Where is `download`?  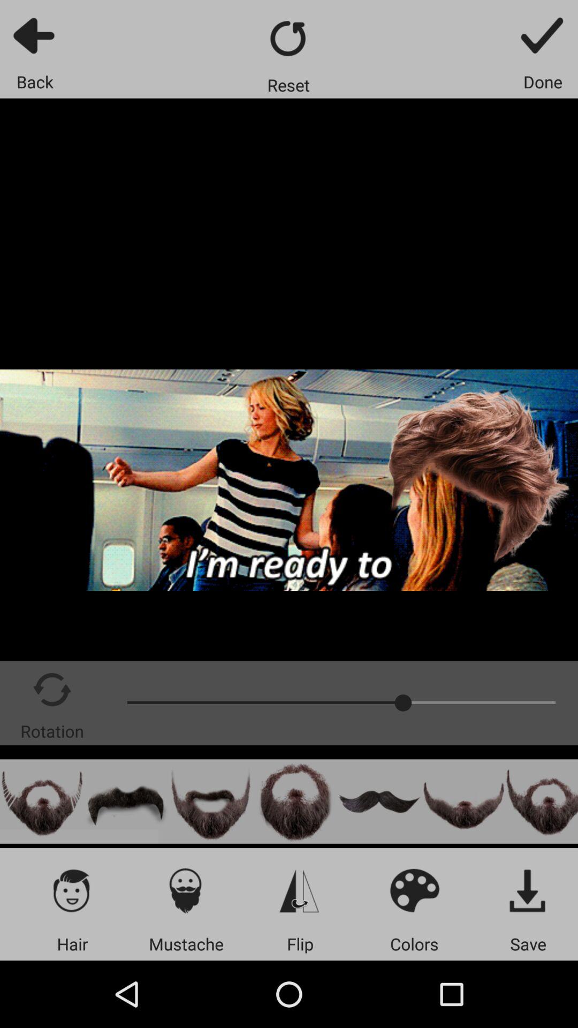 download is located at coordinates (528, 890).